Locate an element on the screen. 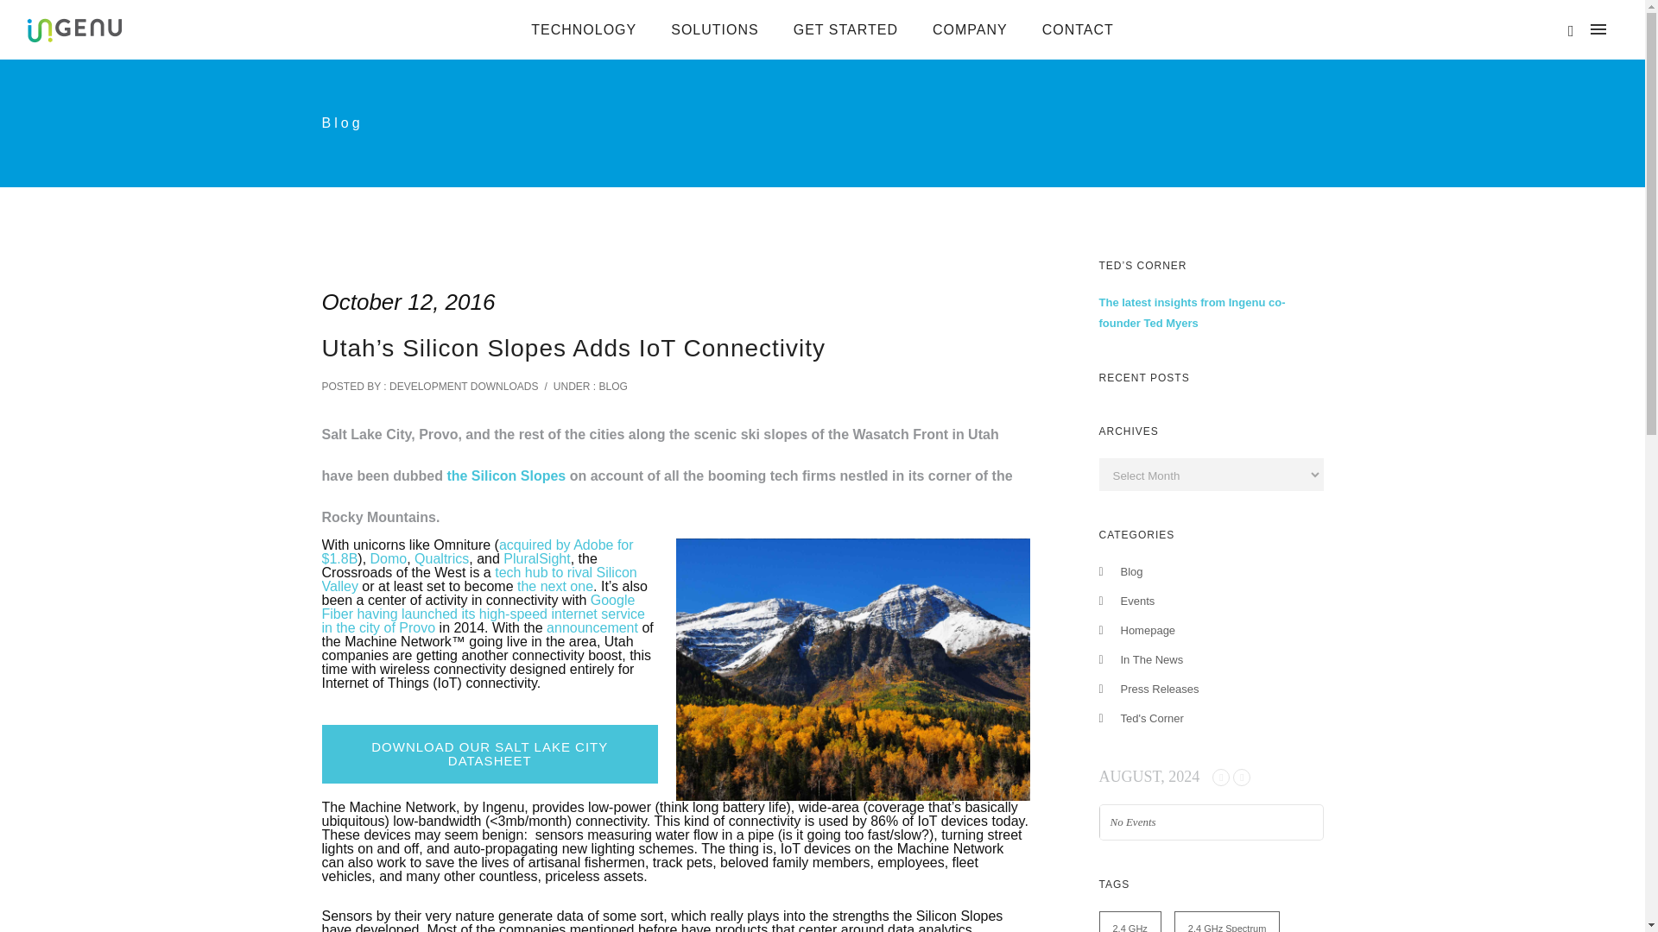  COMPANY is located at coordinates (969, 29).